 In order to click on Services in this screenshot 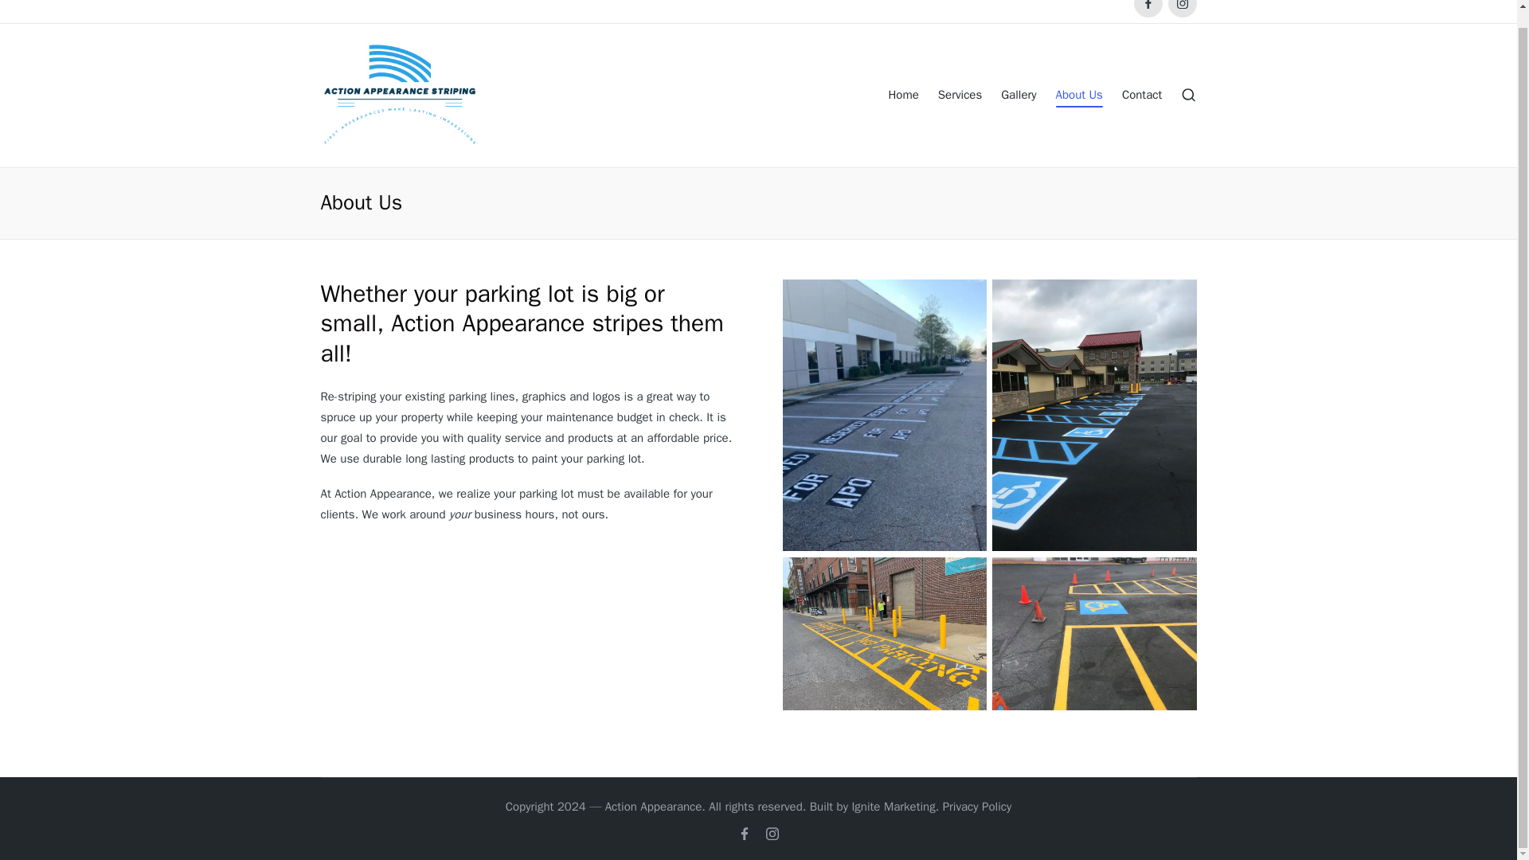, I will do `click(960, 96)`.